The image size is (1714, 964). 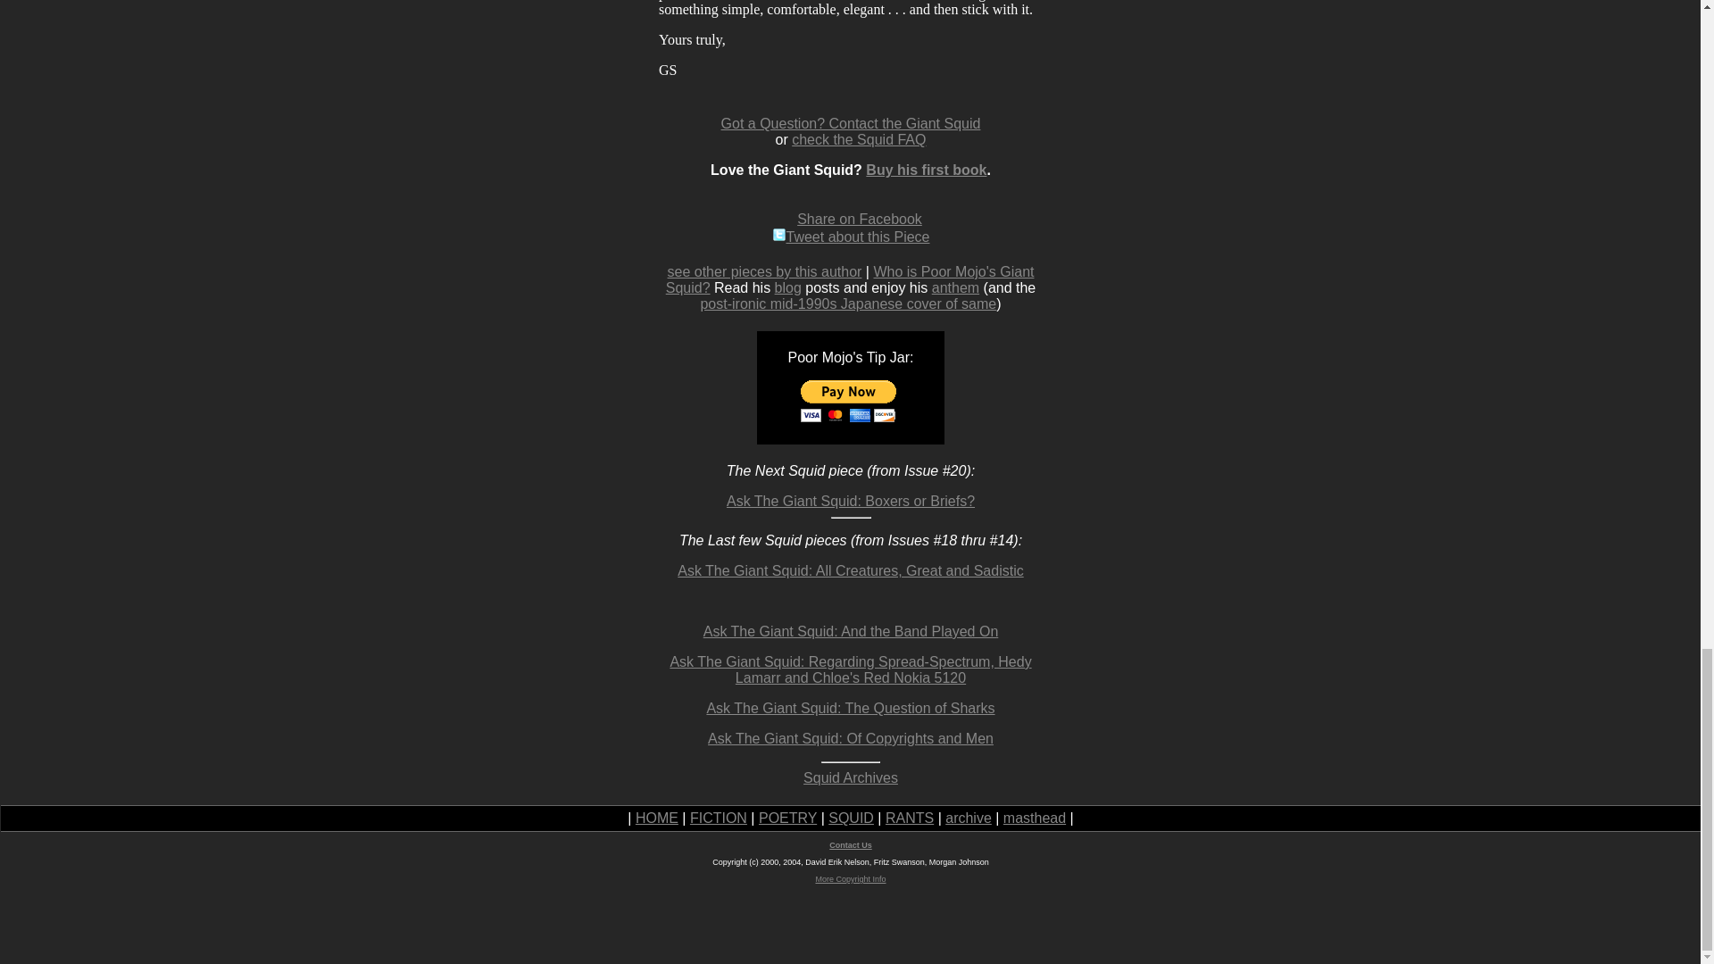 What do you see at coordinates (787, 818) in the screenshot?
I see `POETRY` at bounding box center [787, 818].